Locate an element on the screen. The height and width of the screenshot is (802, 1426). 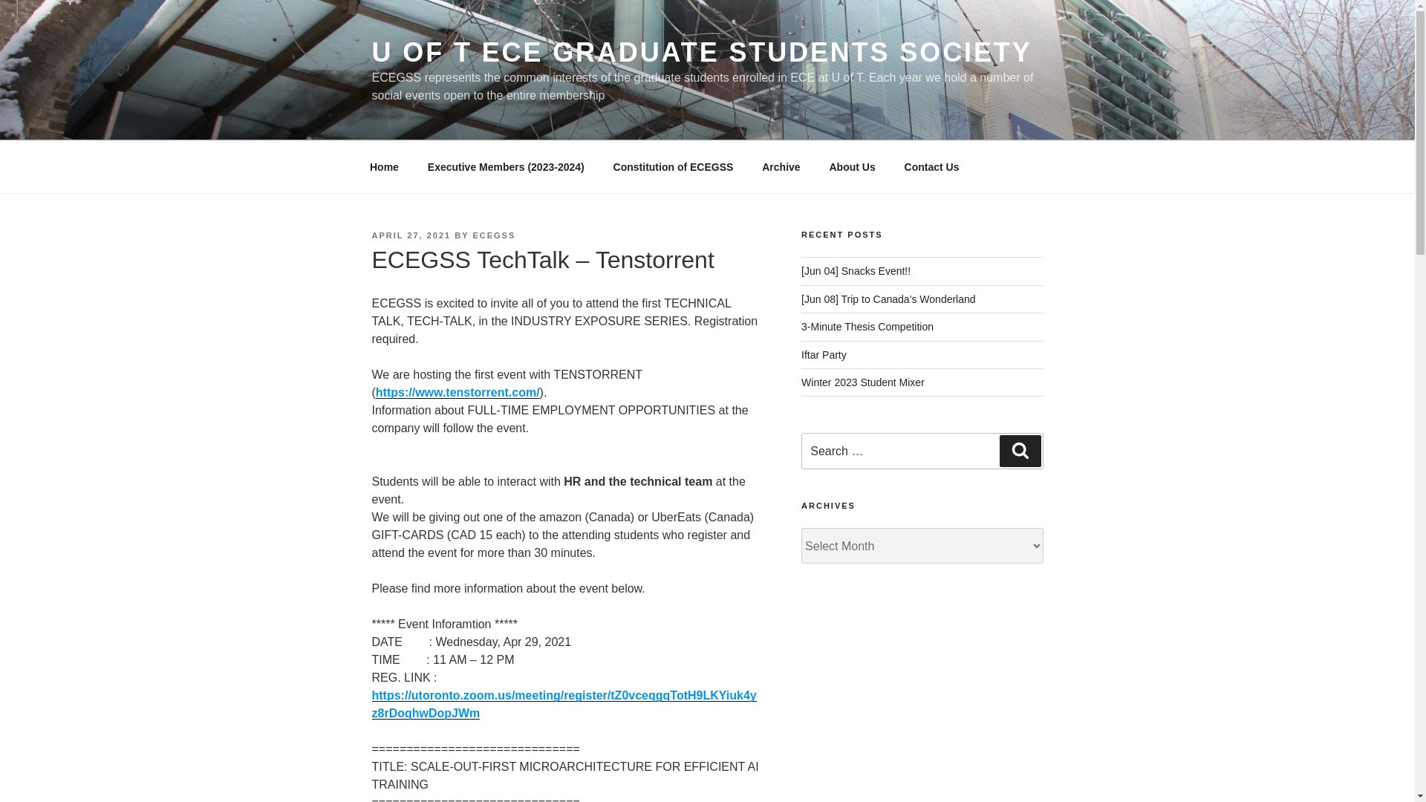
Home is located at coordinates (384, 166).